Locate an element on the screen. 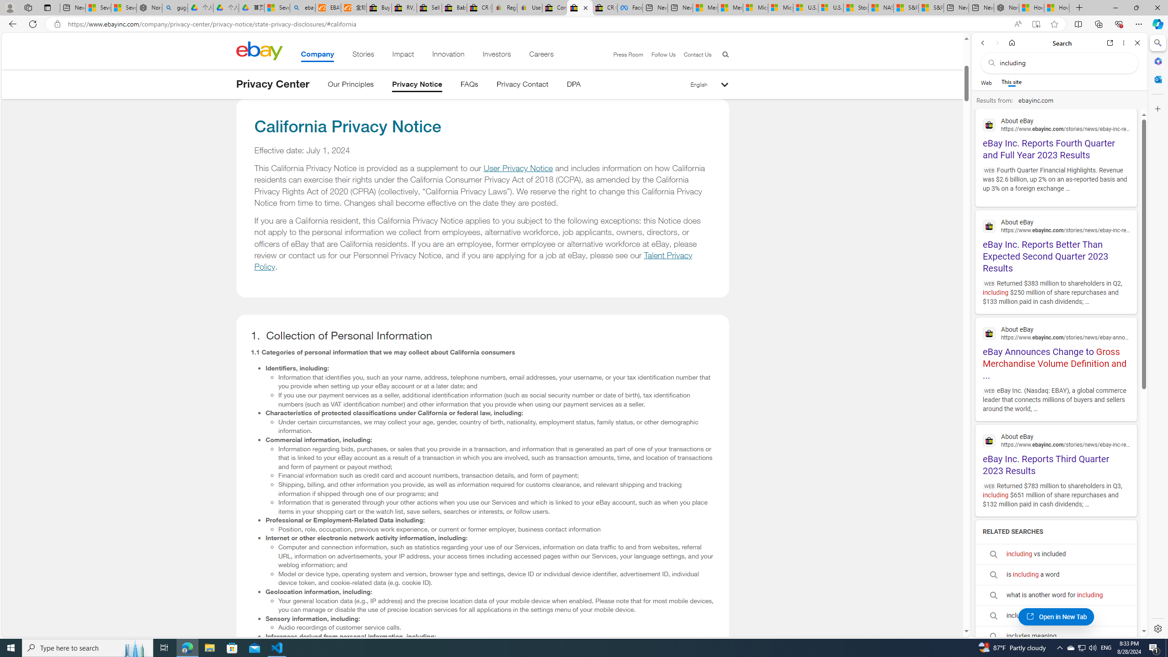 The height and width of the screenshot is (657, 1168). is including a word is located at coordinates (1056, 575).